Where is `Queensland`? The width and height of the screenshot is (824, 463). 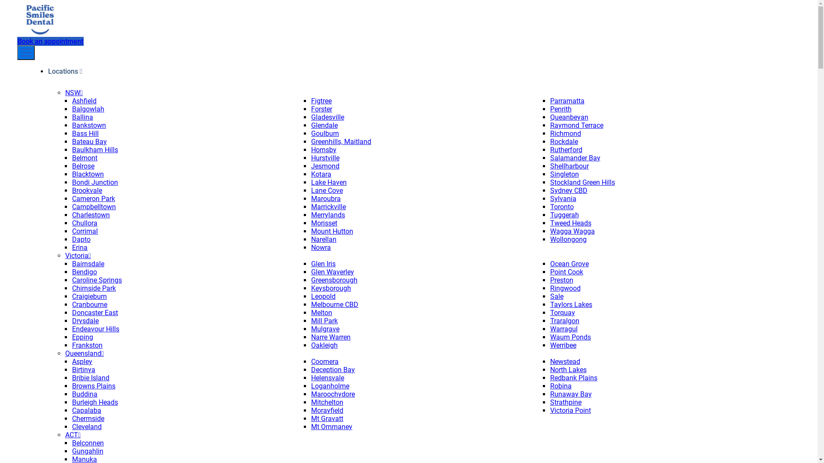
Queensland is located at coordinates (85, 353).